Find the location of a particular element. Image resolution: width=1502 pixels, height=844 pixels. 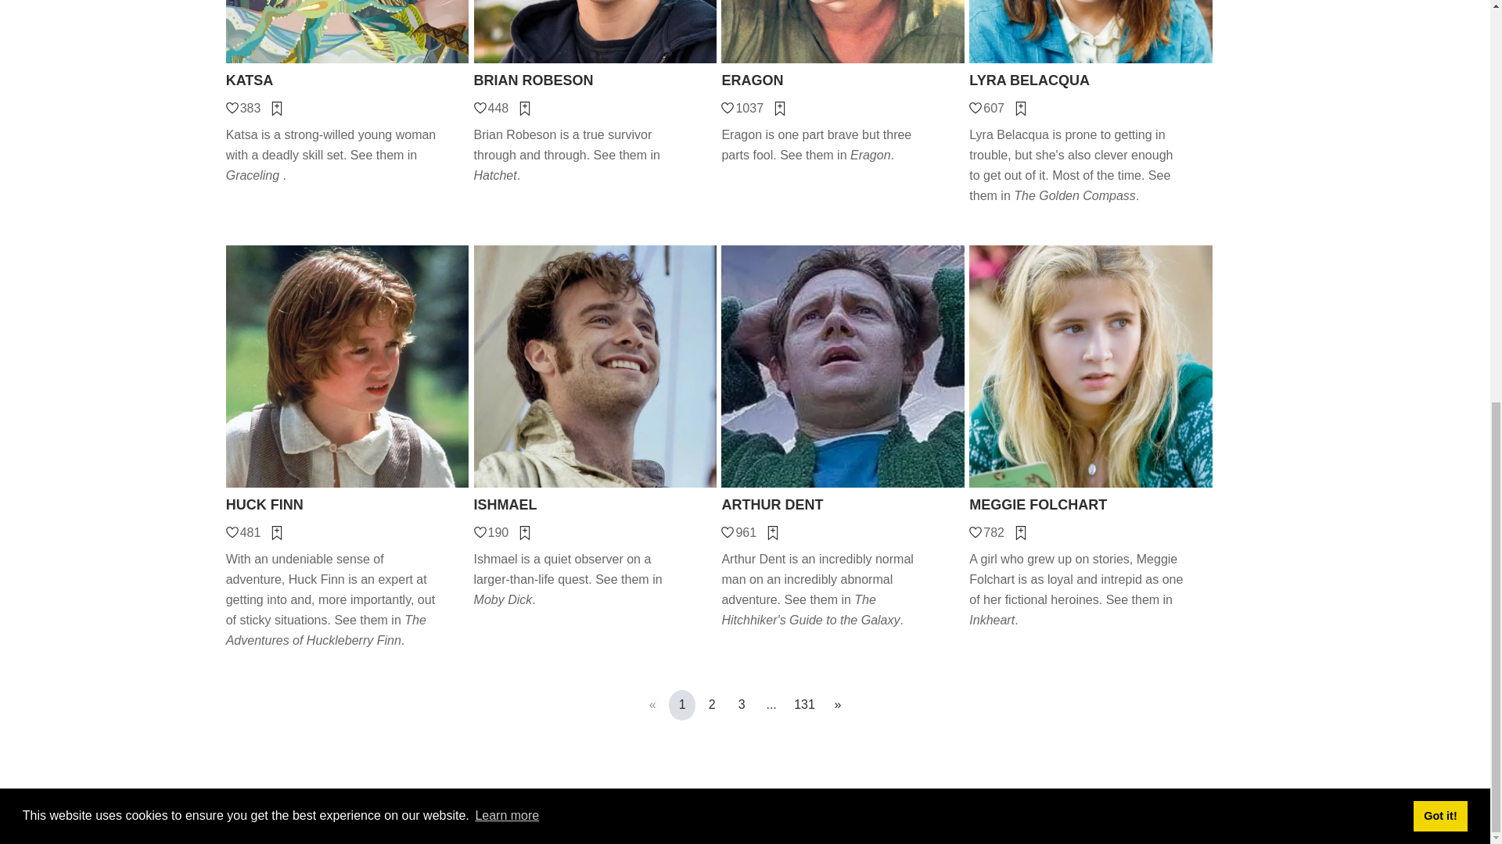

KATSA is located at coordinates (347, 80).